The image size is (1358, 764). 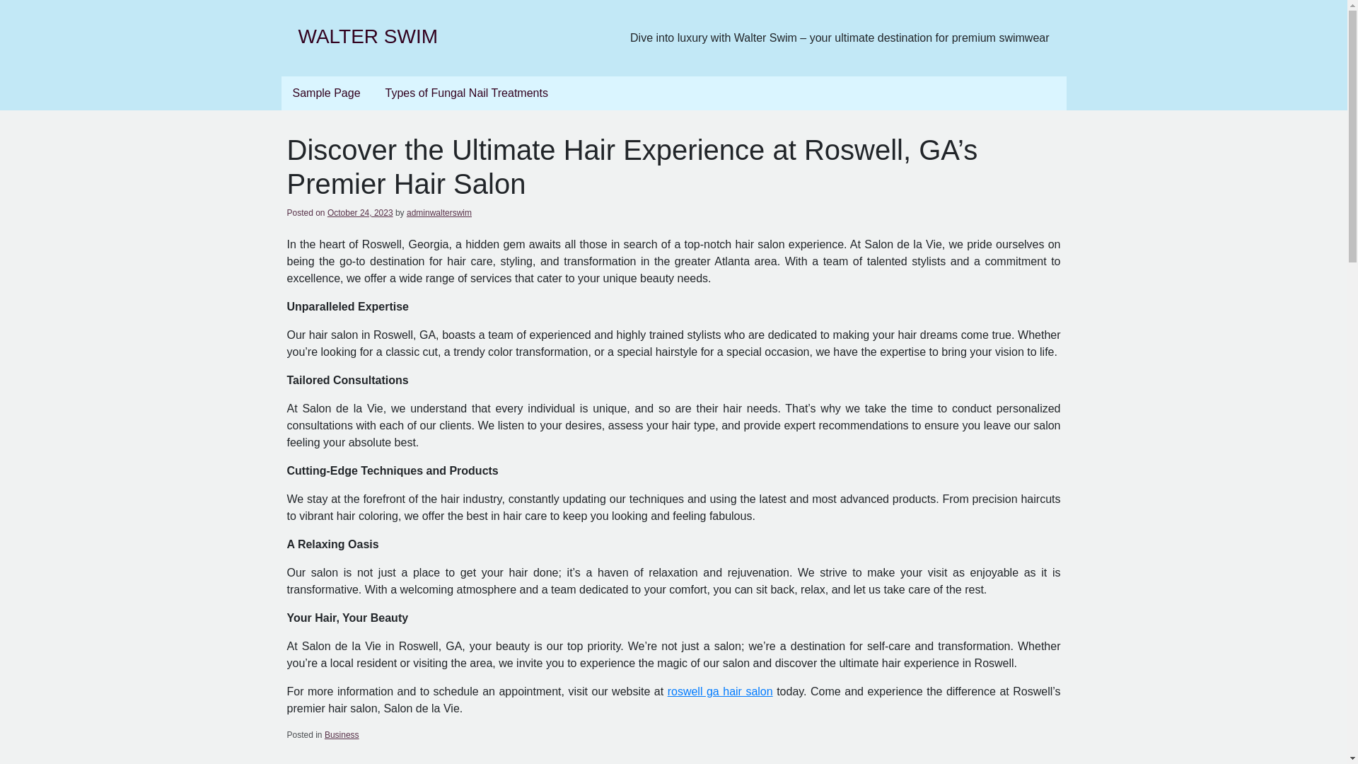 I want to click on Types of Fungal Nail Treatments, so click(x=467, y=93).